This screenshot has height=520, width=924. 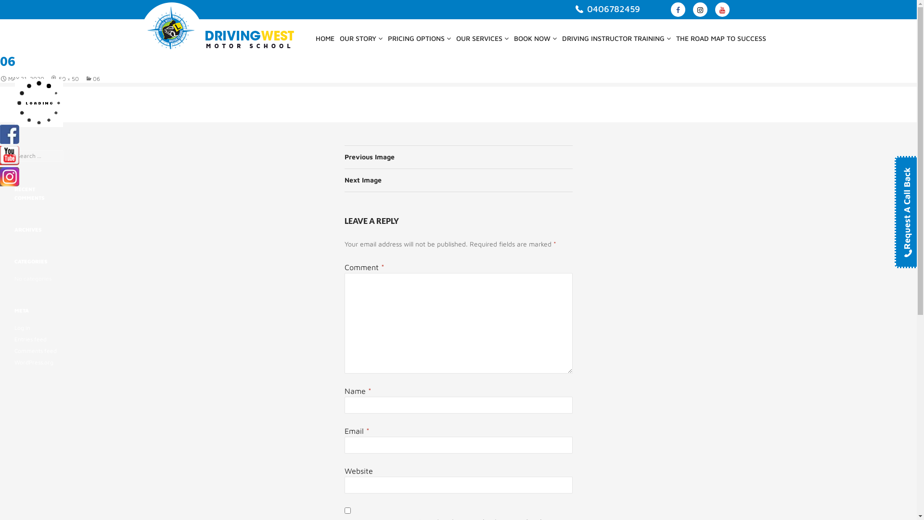 What do you see at coordinates (459, 181) in the screenshot?
I see `Next Image` at bounding box center [459, 181].